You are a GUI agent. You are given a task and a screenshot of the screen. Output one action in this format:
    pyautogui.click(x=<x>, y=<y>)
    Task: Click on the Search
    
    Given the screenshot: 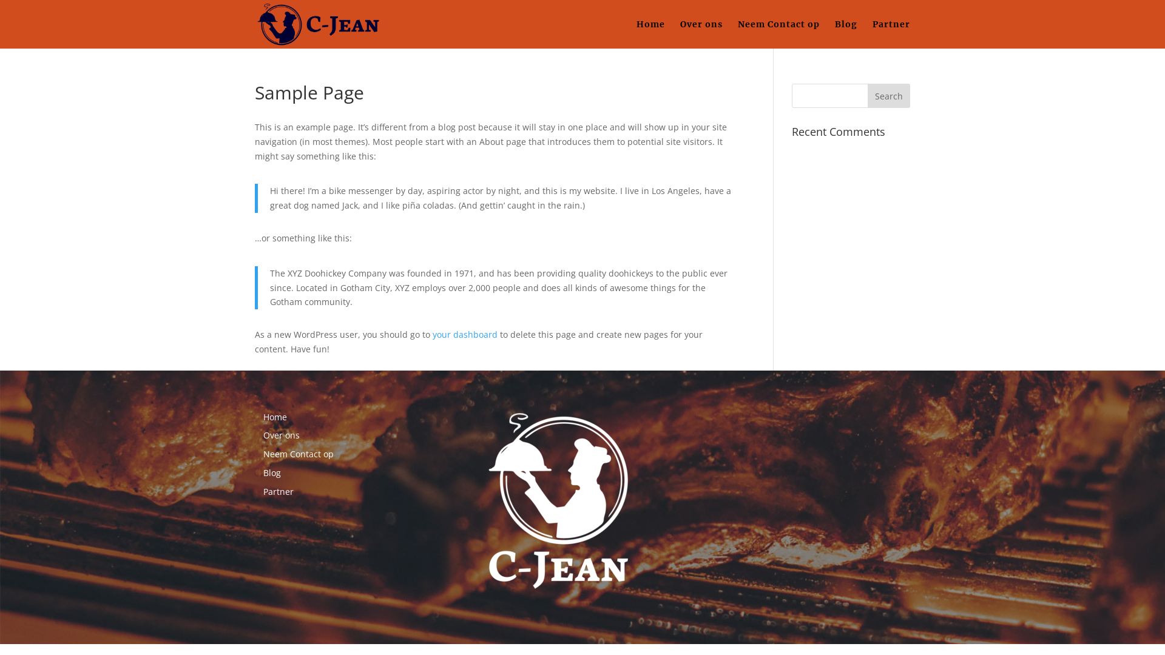 What is the action you would take?
    pyautogui.click(x=889, y=96)
    